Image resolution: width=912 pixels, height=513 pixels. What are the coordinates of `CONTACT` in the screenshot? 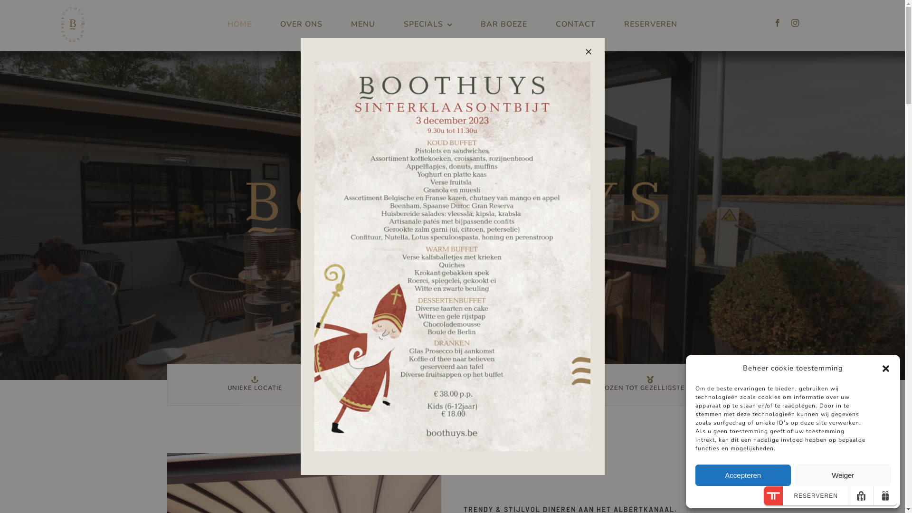 It's located at (576, 25).